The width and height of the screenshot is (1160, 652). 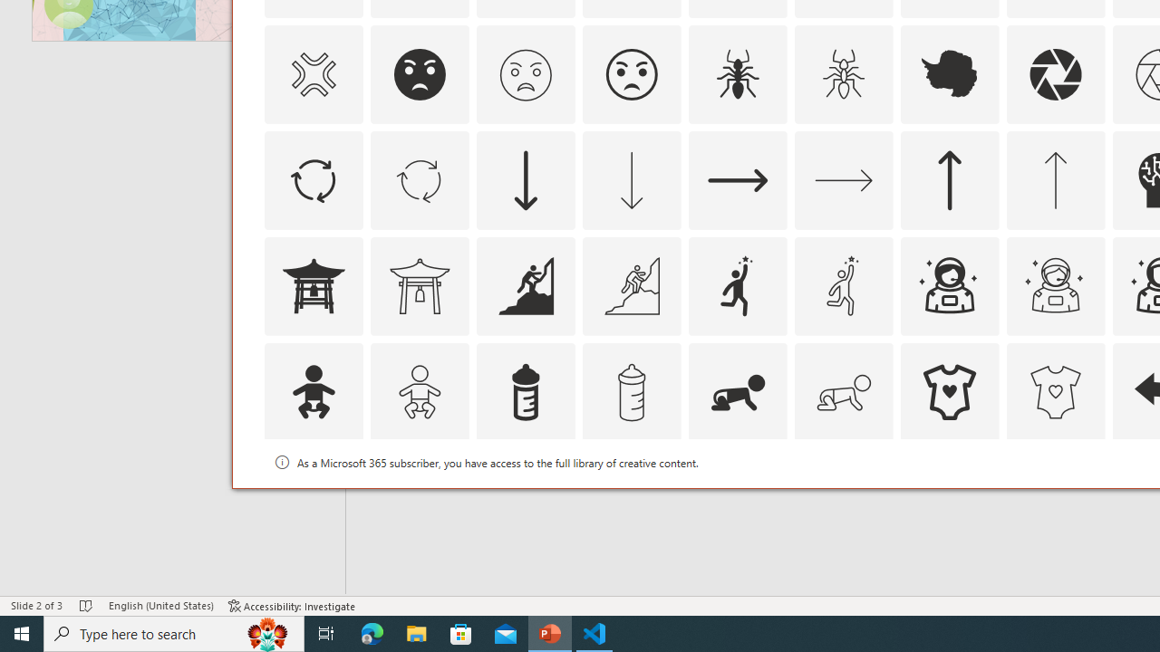 I want to click on AutomationID: Icons_Baby_M, so click(x=420, y=391).